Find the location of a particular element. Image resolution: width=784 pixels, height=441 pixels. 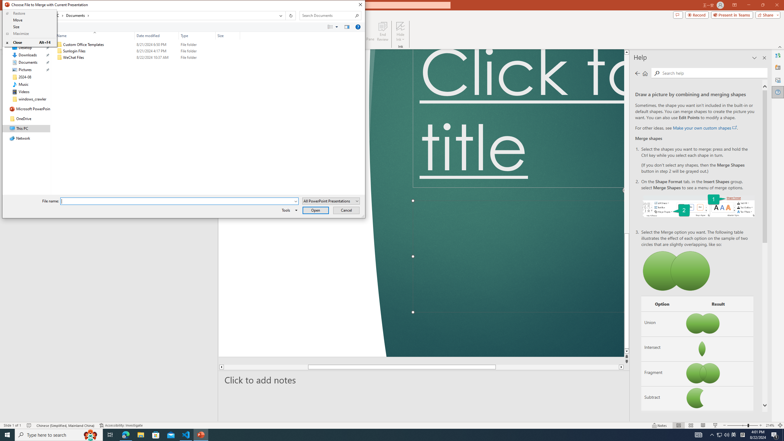

On the Shape Format tab, select Merge Shapes. is located at coordinates (698, 205).